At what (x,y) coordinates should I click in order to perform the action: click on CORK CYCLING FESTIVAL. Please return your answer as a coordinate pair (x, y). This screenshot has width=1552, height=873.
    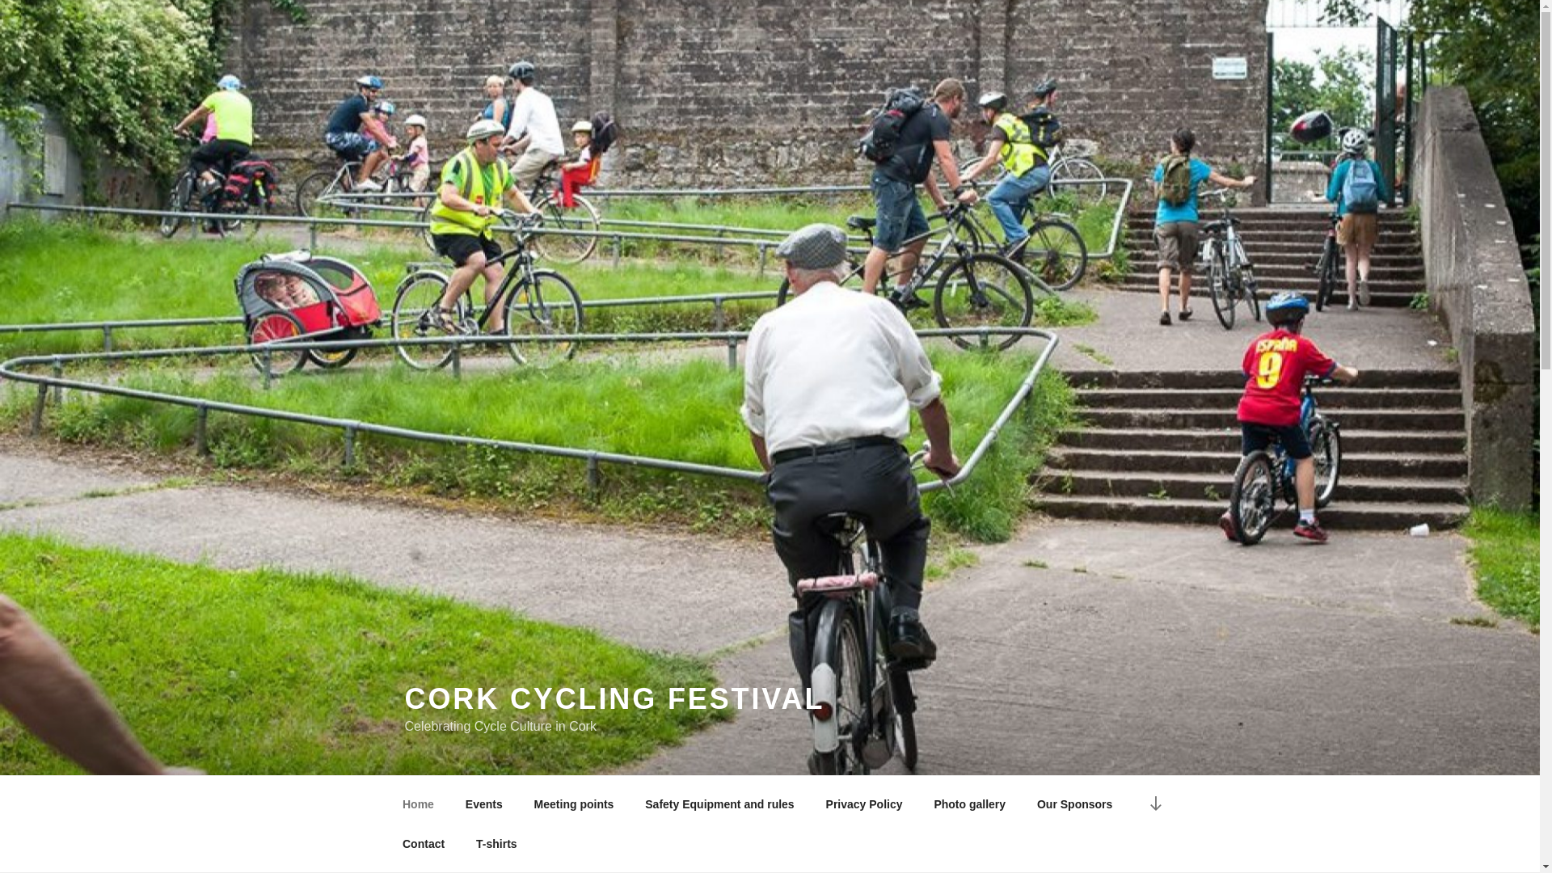
    Looking at the image, I should click on (614, 698).